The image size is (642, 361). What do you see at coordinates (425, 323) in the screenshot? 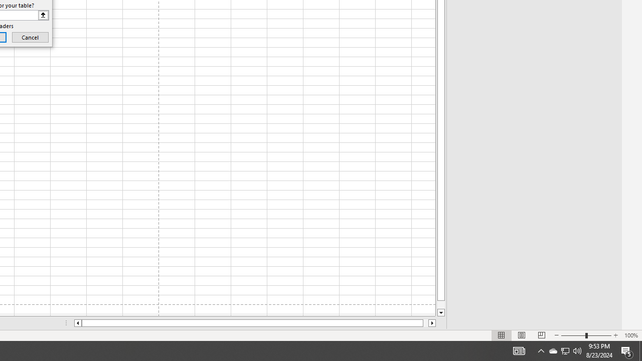
I see `Page right` at bounding box center [425, 323].